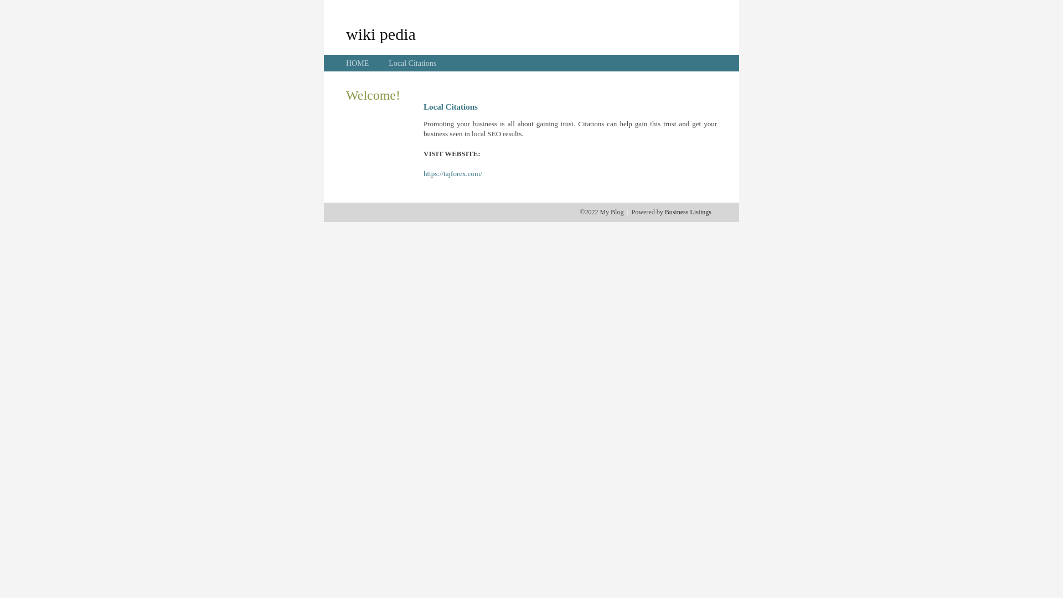  I want to click on Business Listings, so click(688, 212).